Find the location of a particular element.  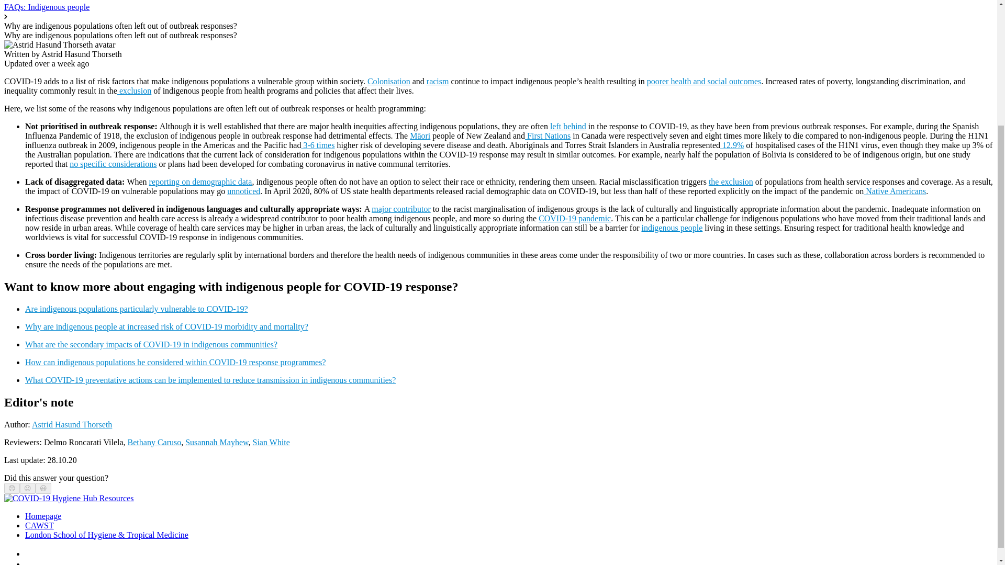

3-6 times is located at coordinates (317, 145).